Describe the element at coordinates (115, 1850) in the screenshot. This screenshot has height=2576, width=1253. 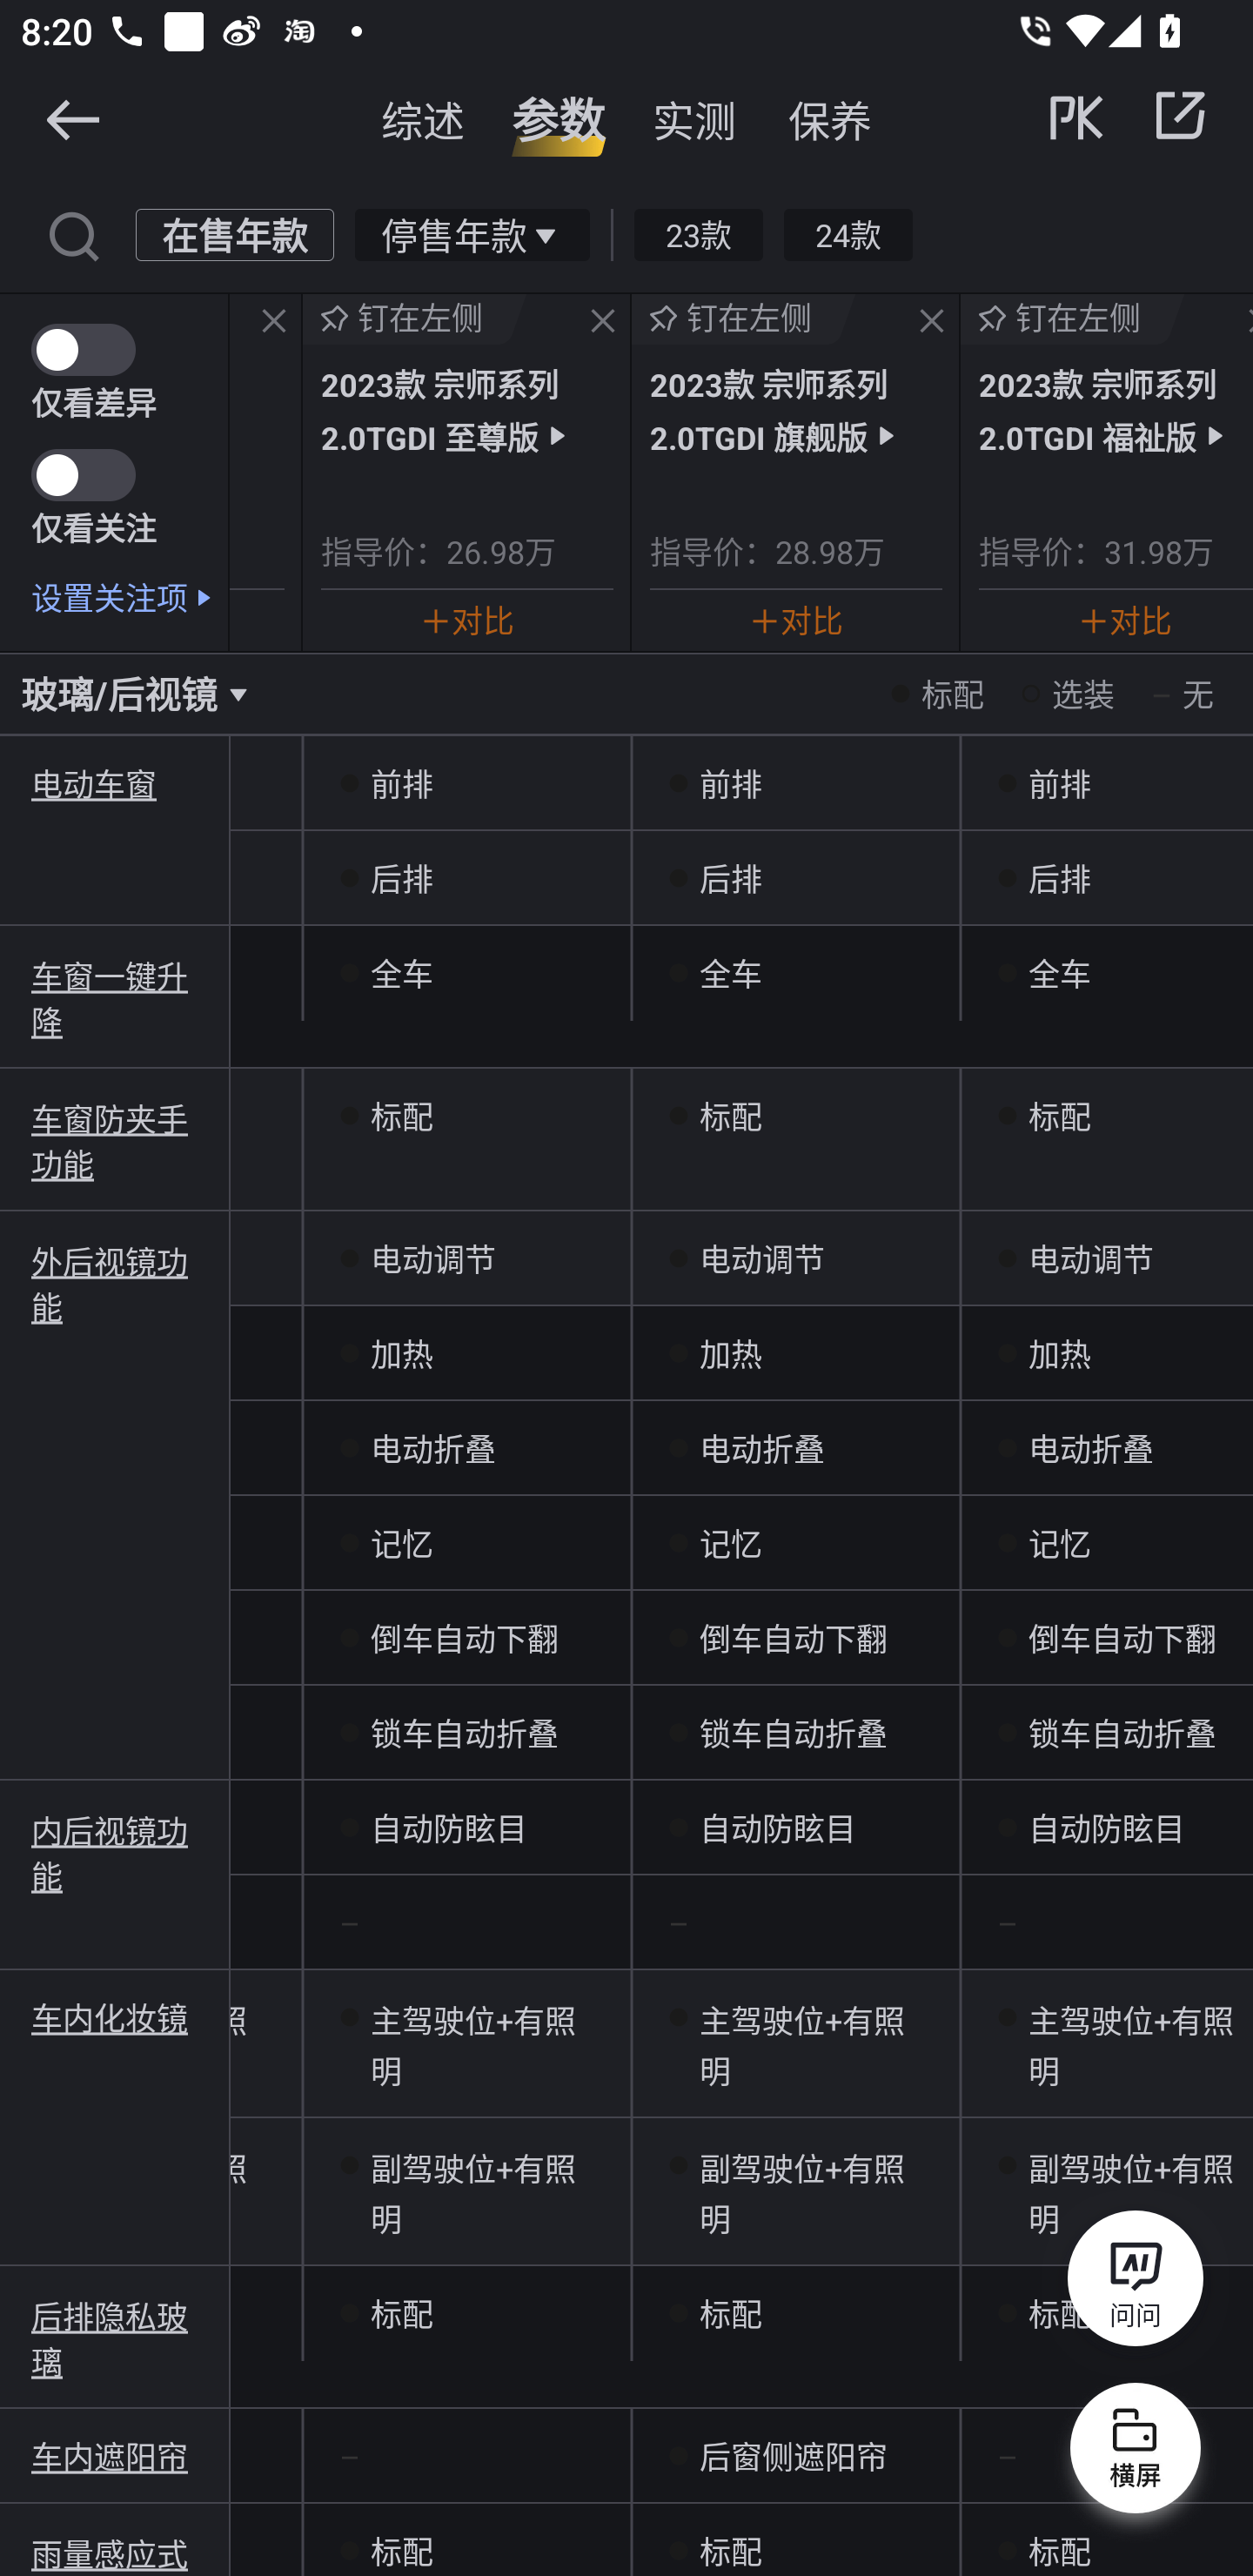
I see `内后视镜功能` at that location.